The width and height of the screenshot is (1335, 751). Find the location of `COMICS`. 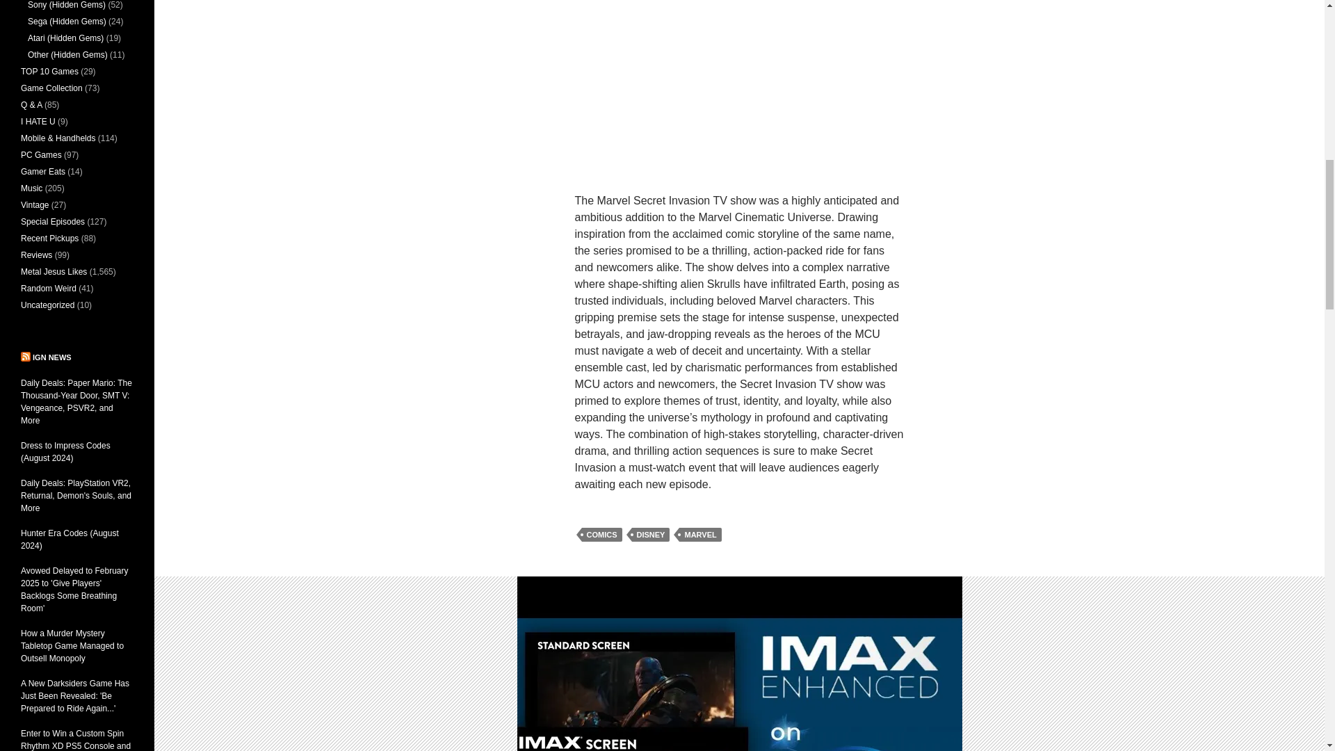

COMICS is located at coordinates (601, 534).